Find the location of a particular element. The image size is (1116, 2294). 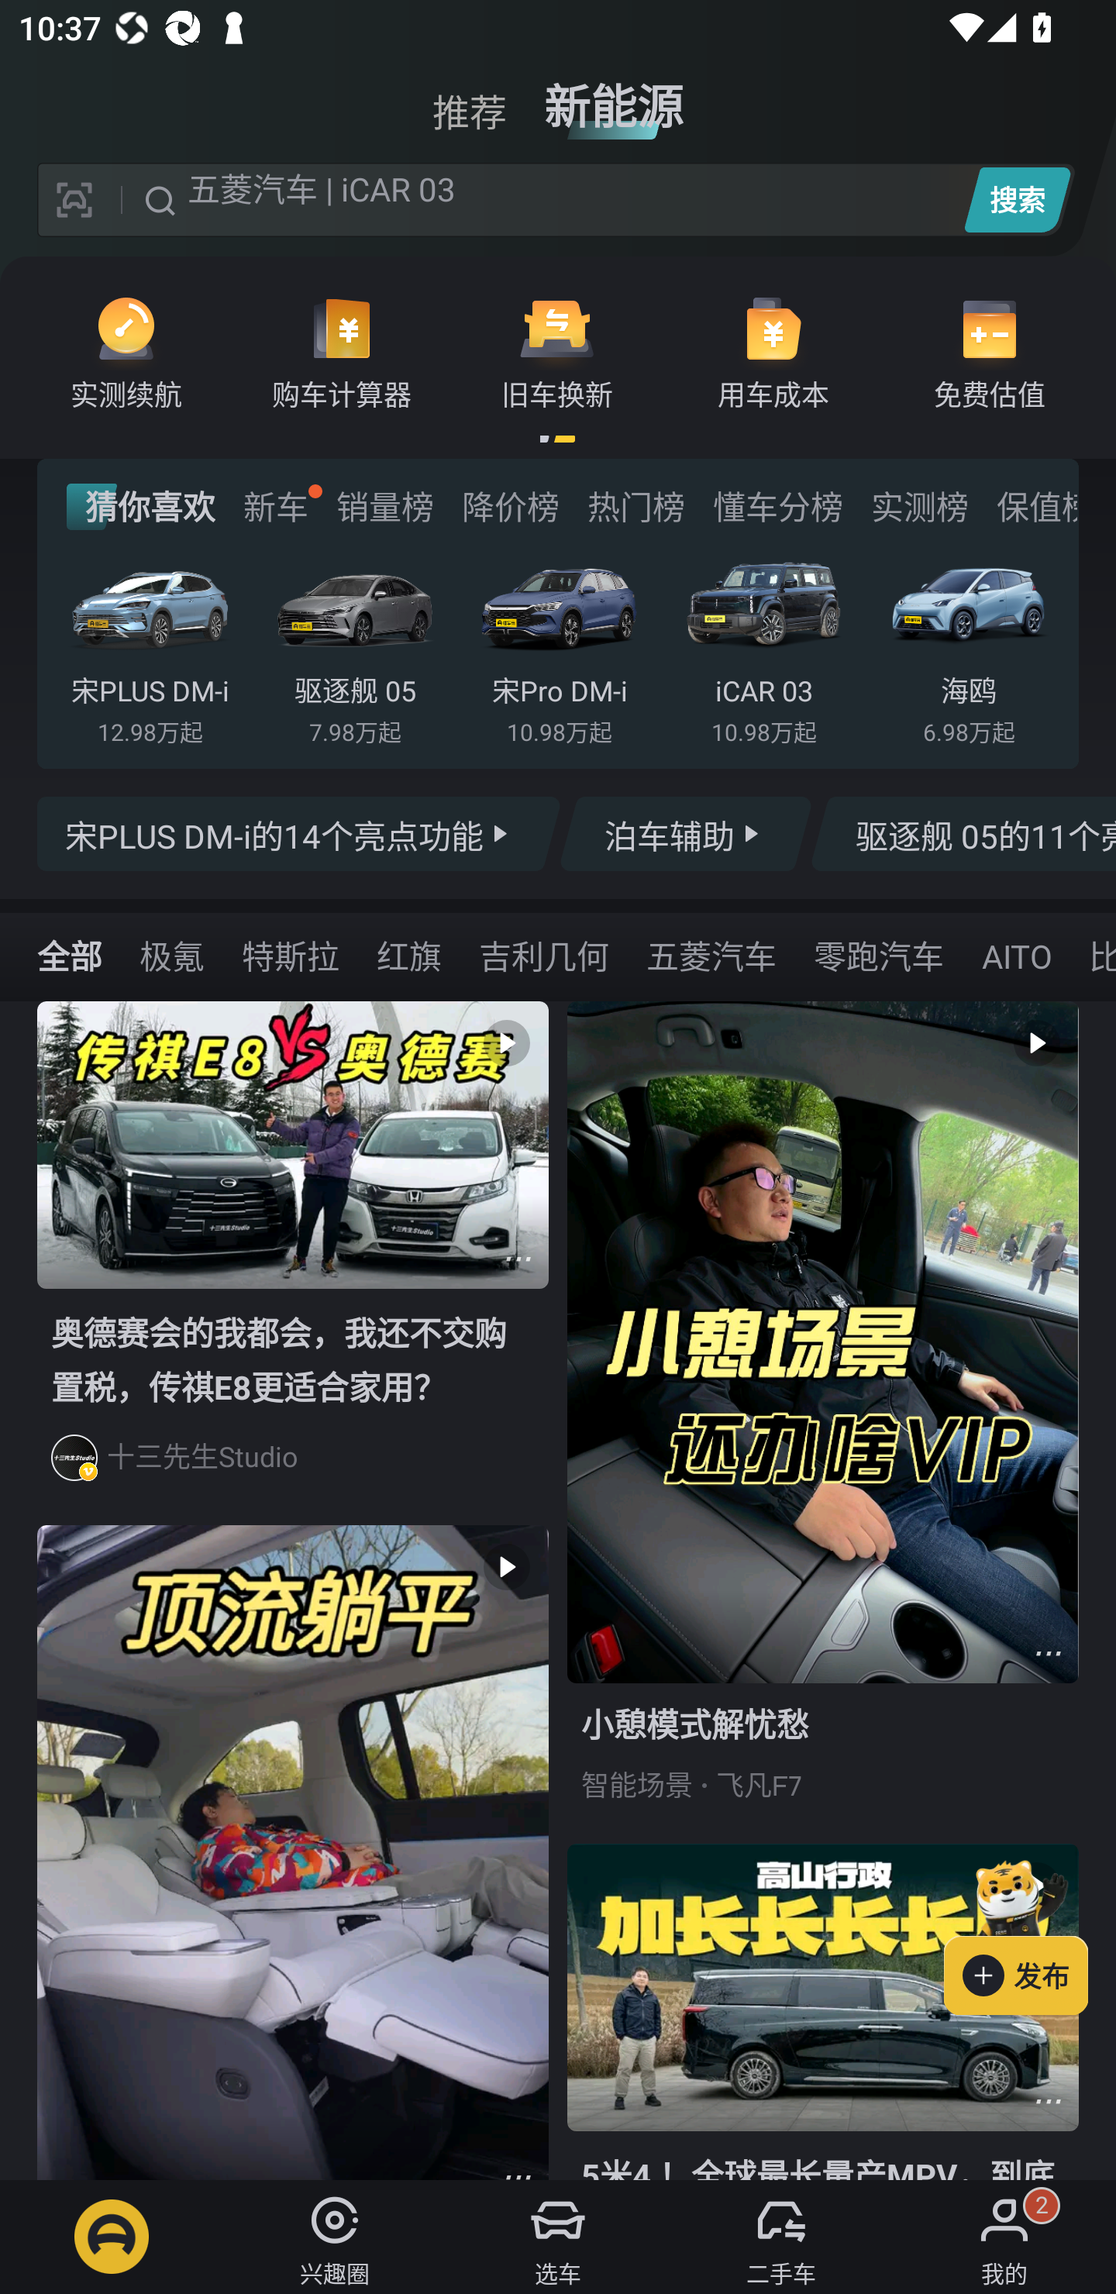

热门榜 is located at coordinates (635, 507).